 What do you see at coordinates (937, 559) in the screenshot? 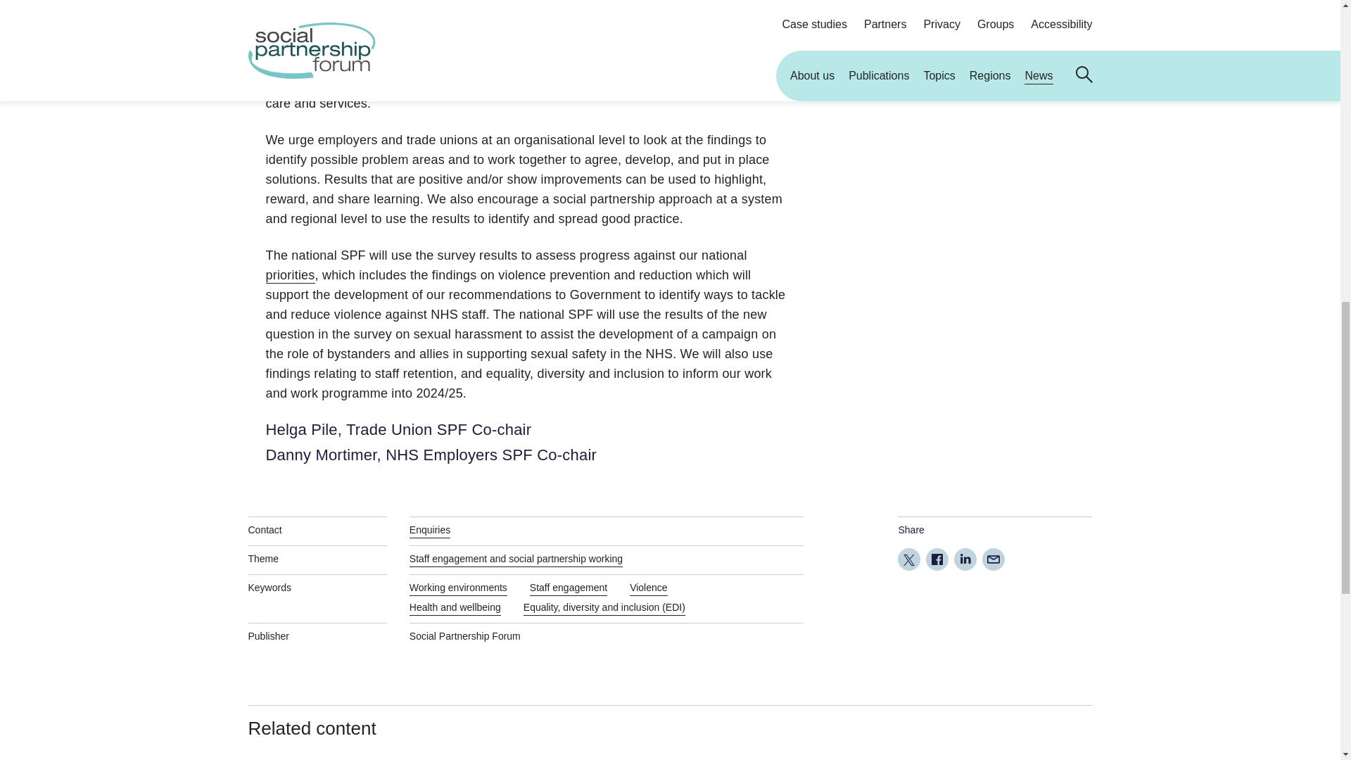
I see `Facebook logo` at bounding box center [937, 559].